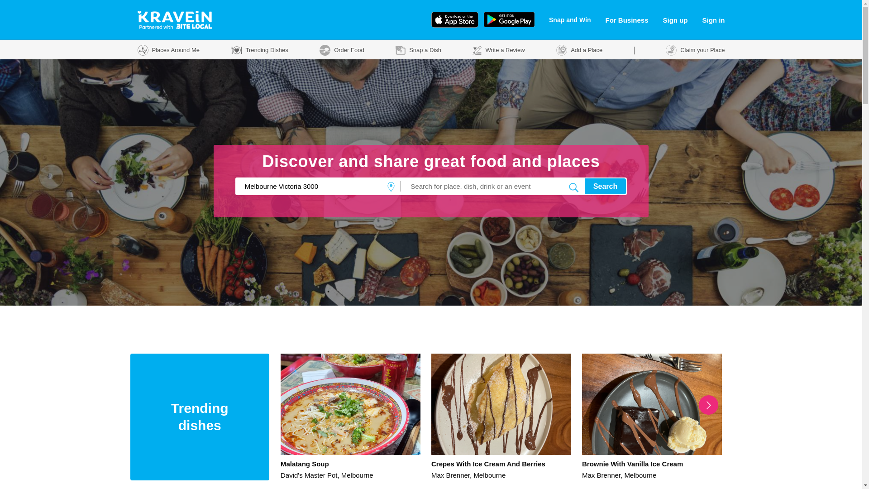 Image resolution: width=869 pixels, height=489 pixels. What do you see at coordinates (200, 417) in the screenshot?
I see `Trending
dishes` at bounding box center [200, 417].